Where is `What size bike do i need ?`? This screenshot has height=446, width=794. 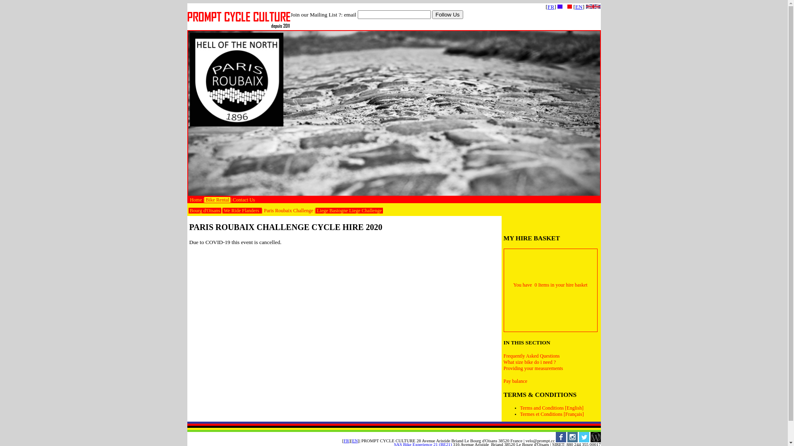
What size bike do i need ? is located at coordinates (530, 362).